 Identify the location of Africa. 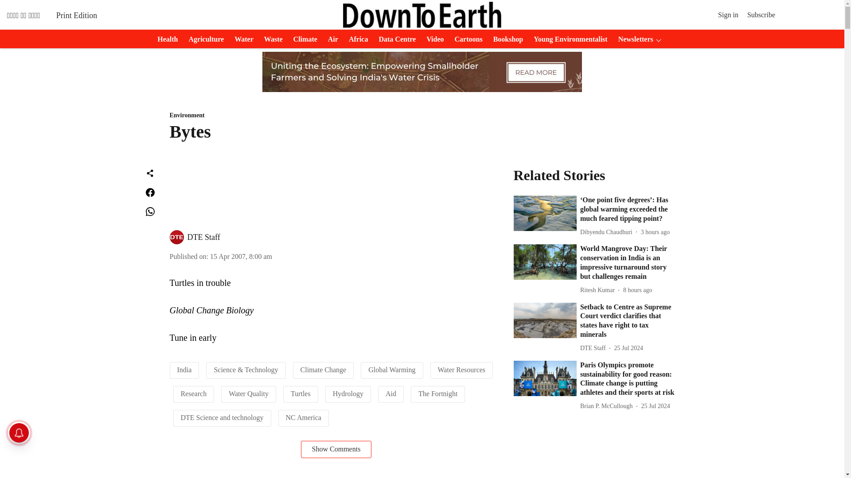
(356, 39).